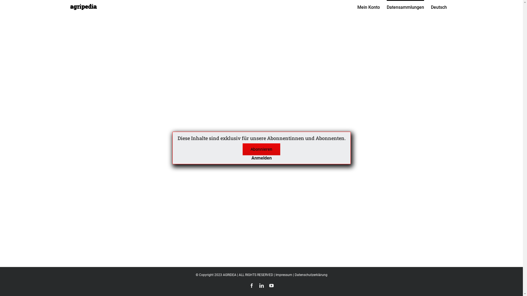  I want to click on LinkedIn, so click(261, 286).